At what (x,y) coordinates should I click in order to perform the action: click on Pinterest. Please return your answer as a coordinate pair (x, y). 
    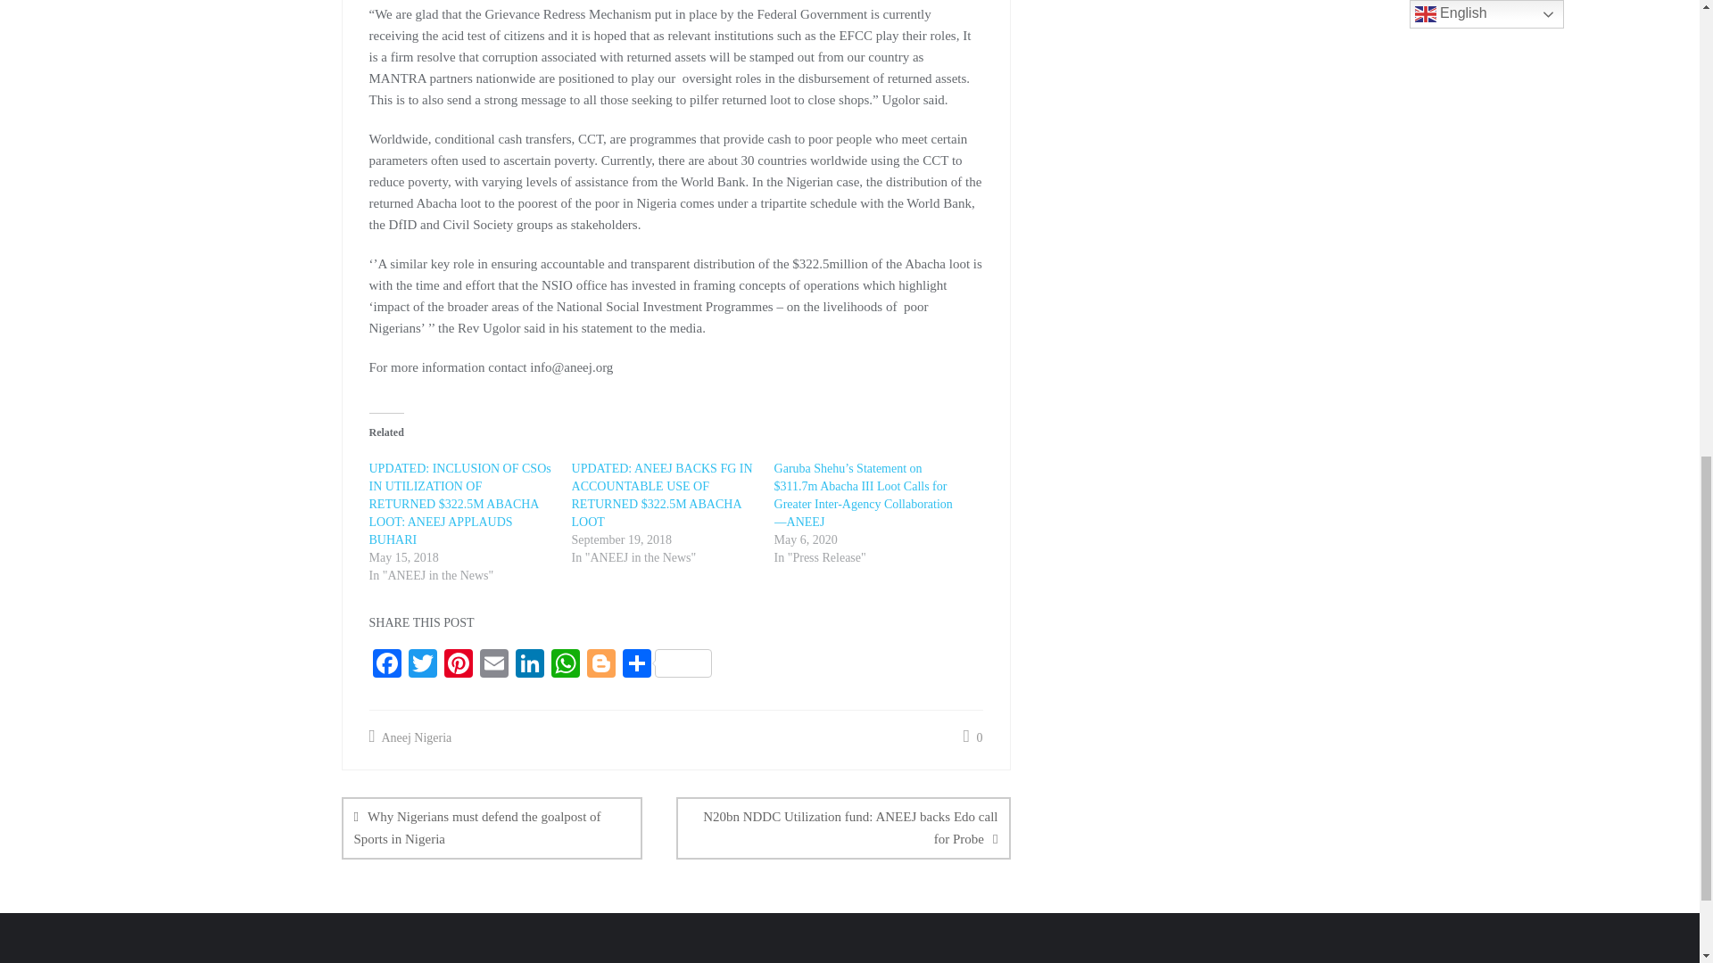
    Looking at the image, I should click on (458, 665).